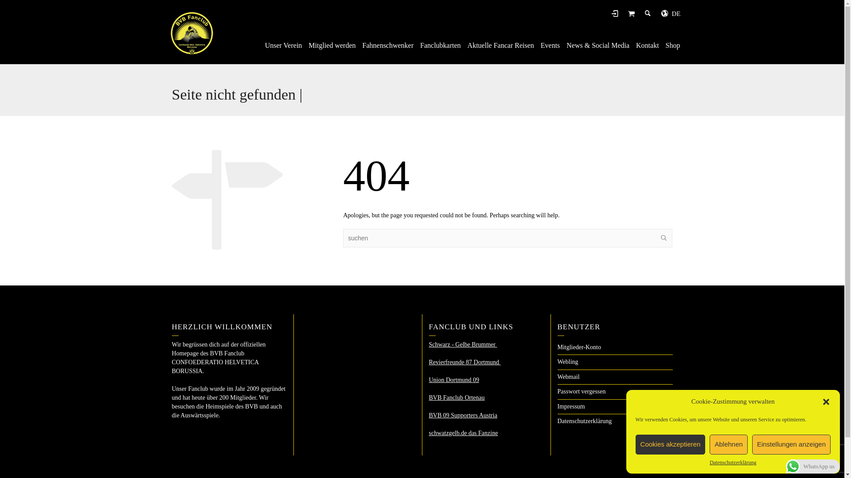  What do you see at coordinates (388, 46) in the screenshot?
I see `Fahnenschwenker` at bounding box center [388, 46].